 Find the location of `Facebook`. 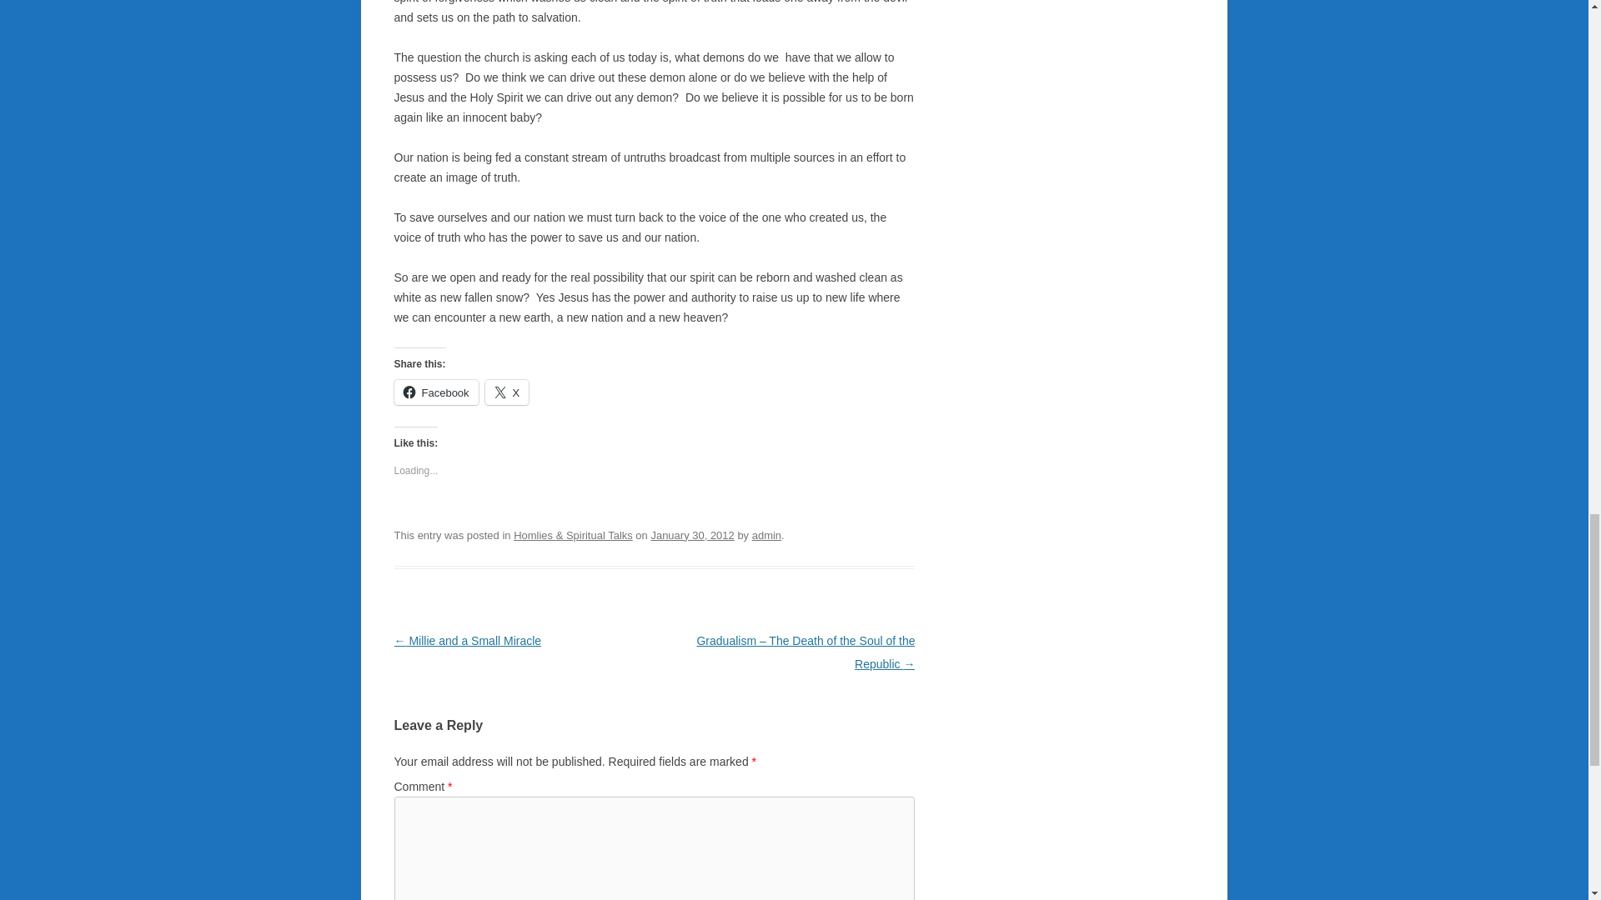

Facebook is located at coordinates (435, 392).